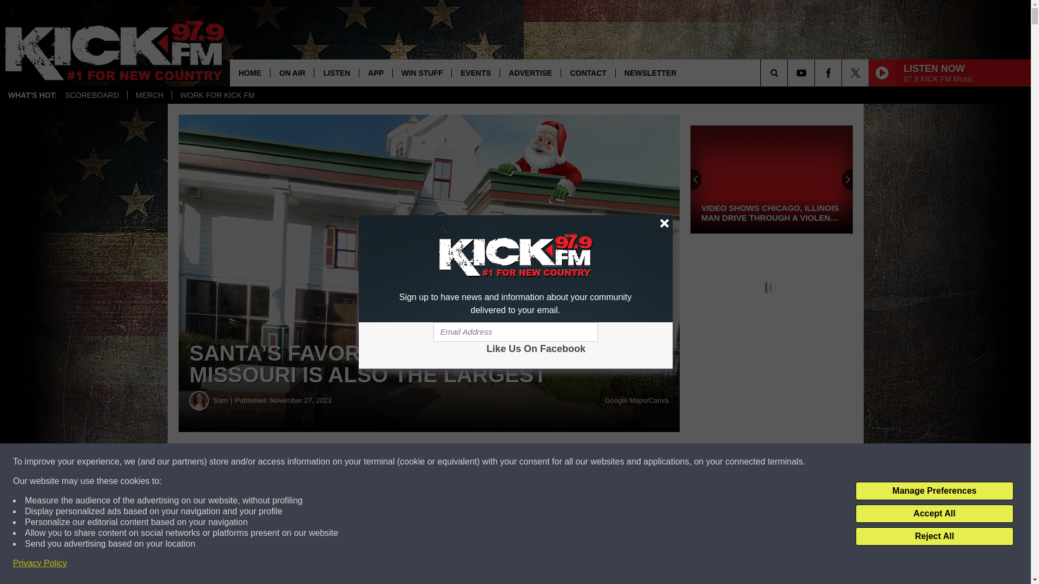 The width and height of the screenshot is (1039, 584). Describe the element at coordinates (250, 72) in the screenshot. I see `HOME` at that location.